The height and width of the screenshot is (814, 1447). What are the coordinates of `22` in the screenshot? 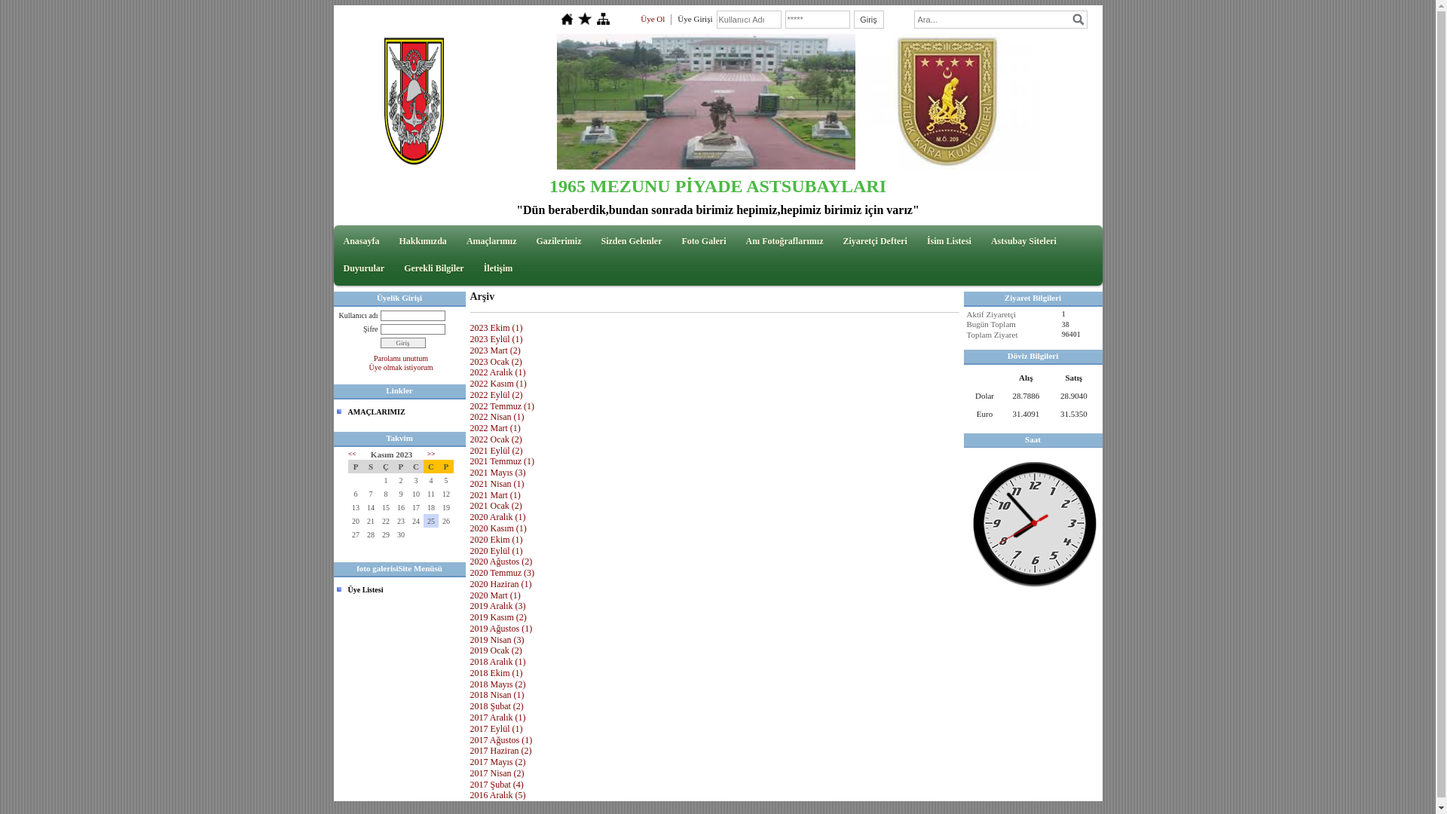 It's located at (386, 521).